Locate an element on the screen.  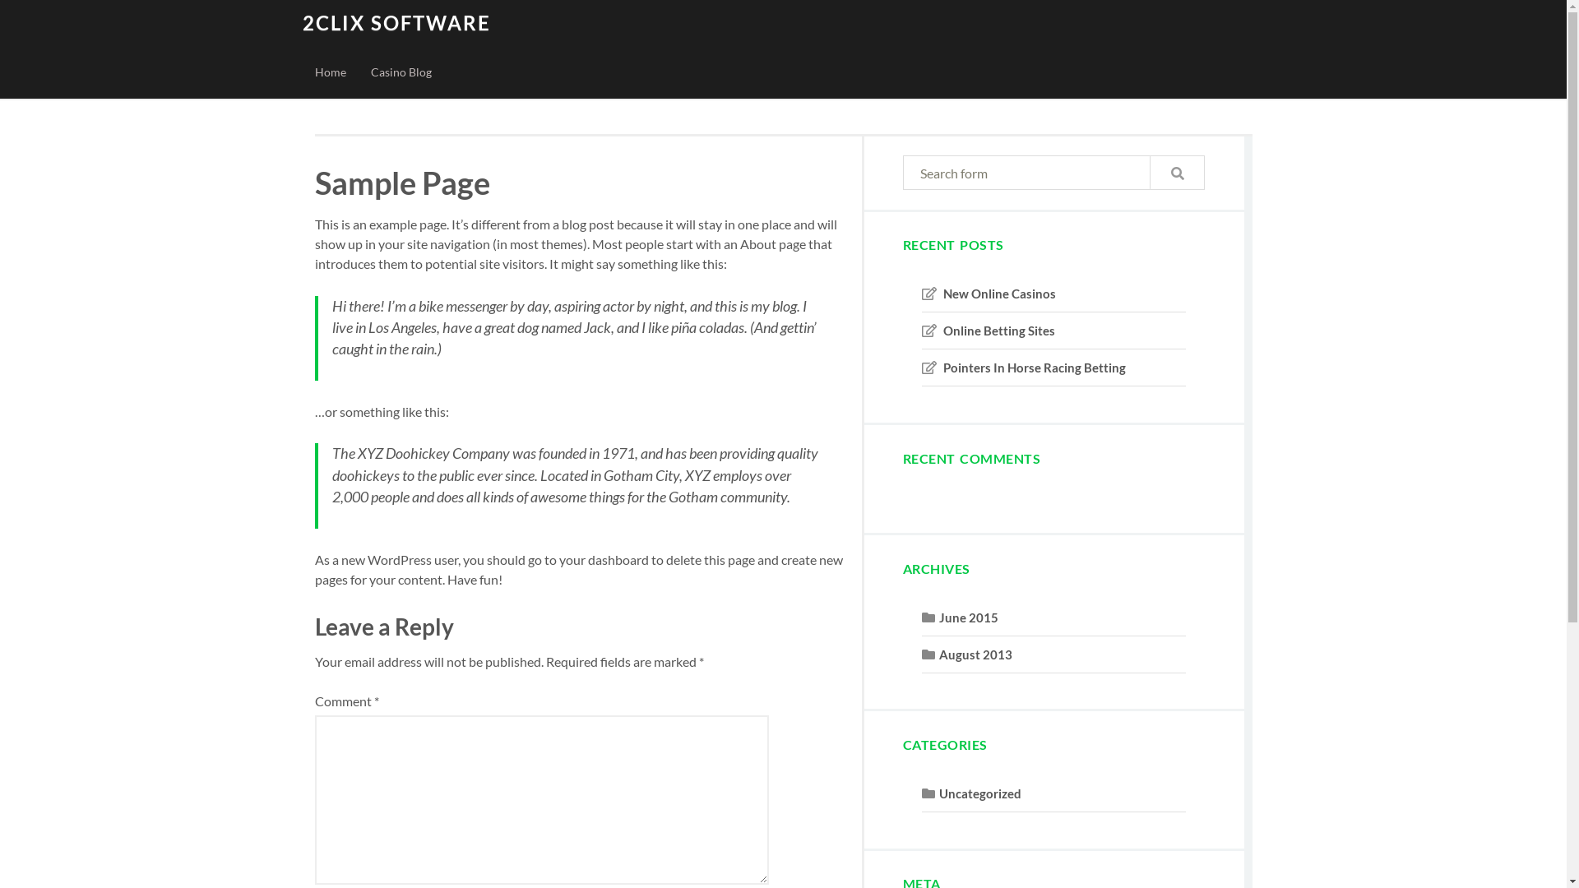
Online Betting Sites is located at coordinates (999, 331).